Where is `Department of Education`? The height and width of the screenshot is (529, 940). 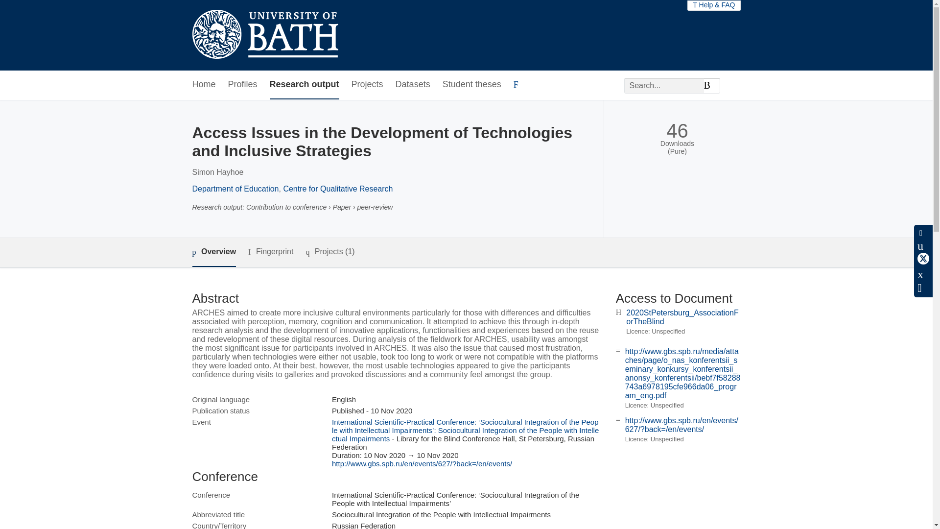
Department of Education is located at coordinates (235, 189).